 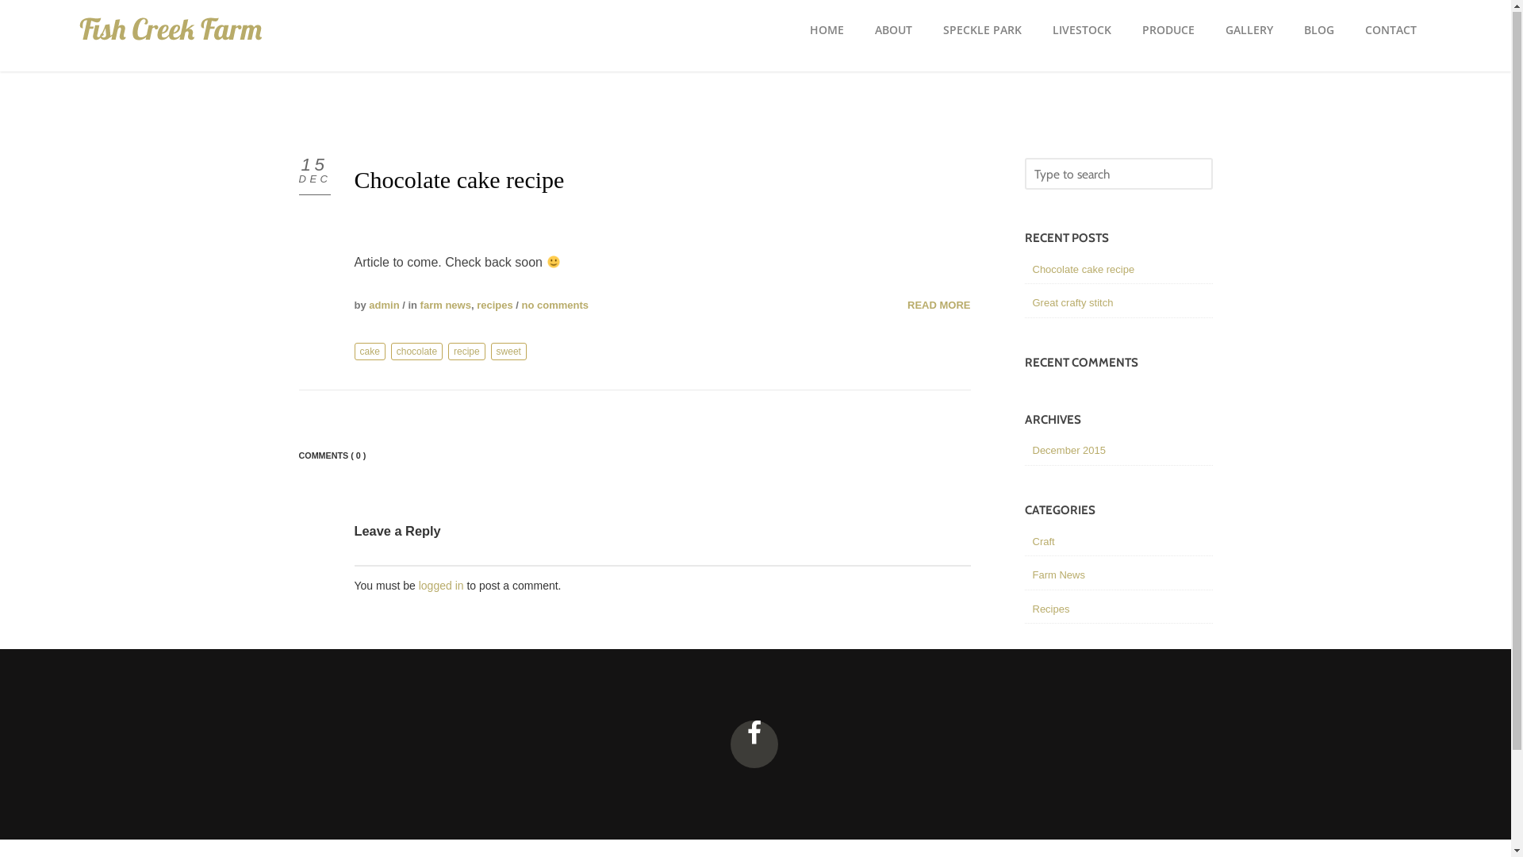 I want to click on SPECKLE PARK, so click(x=982, y=32).